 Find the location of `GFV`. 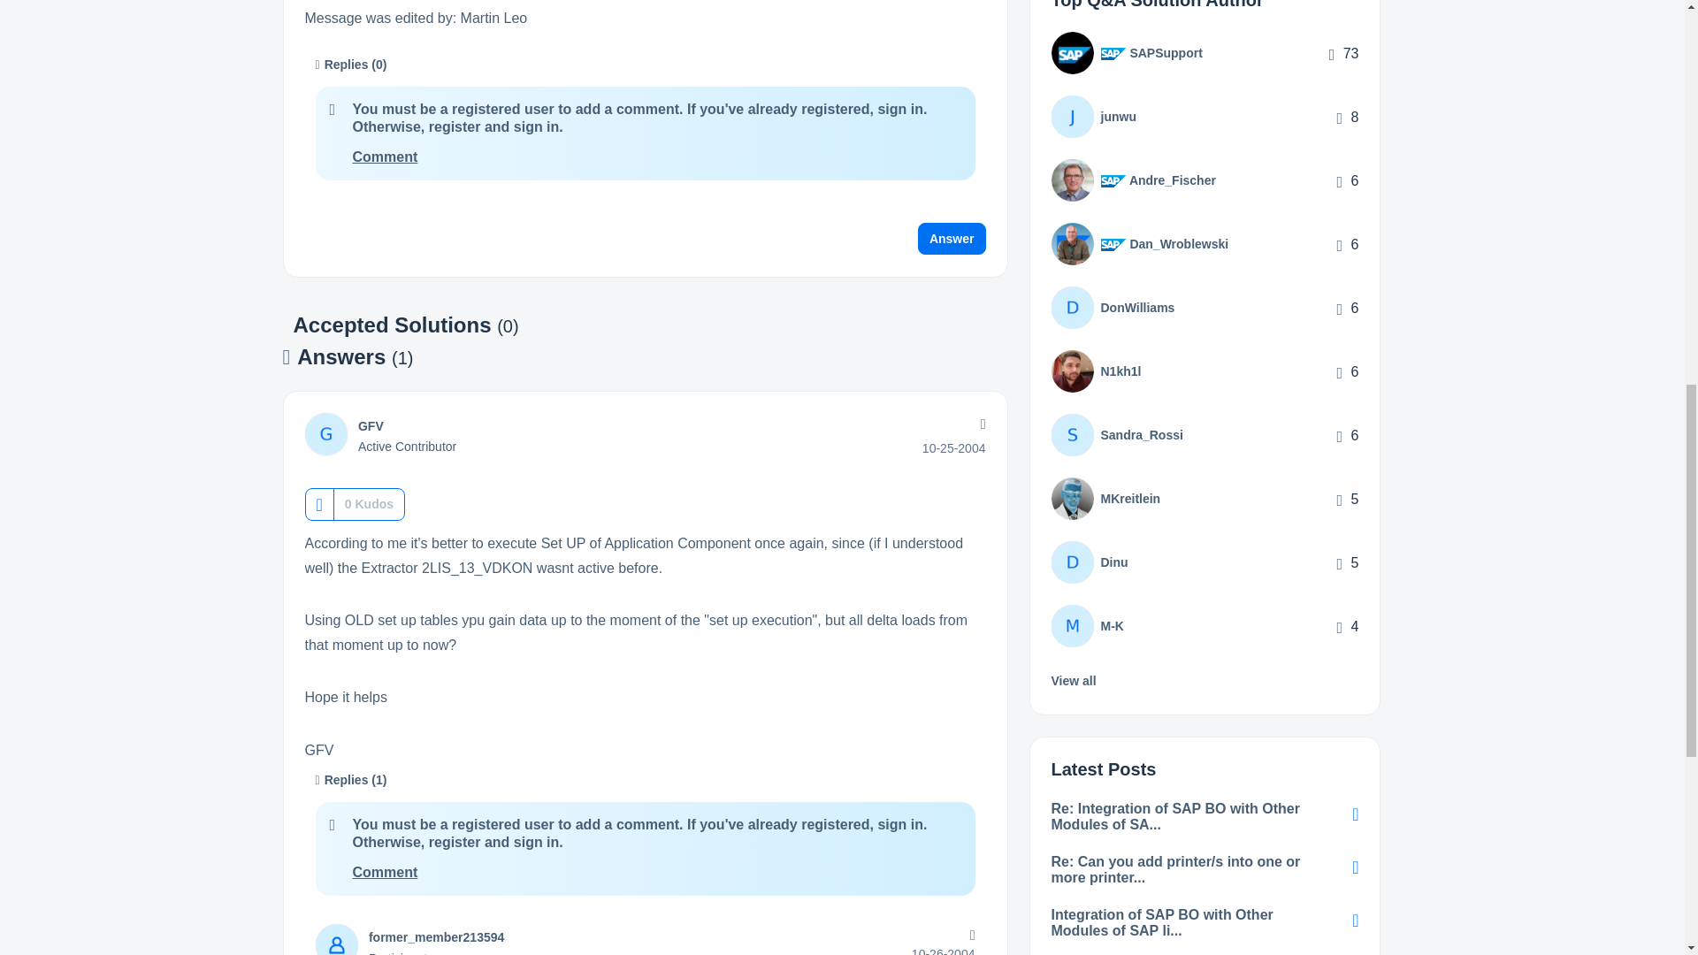

GFV is located at coordinates (371, 426).